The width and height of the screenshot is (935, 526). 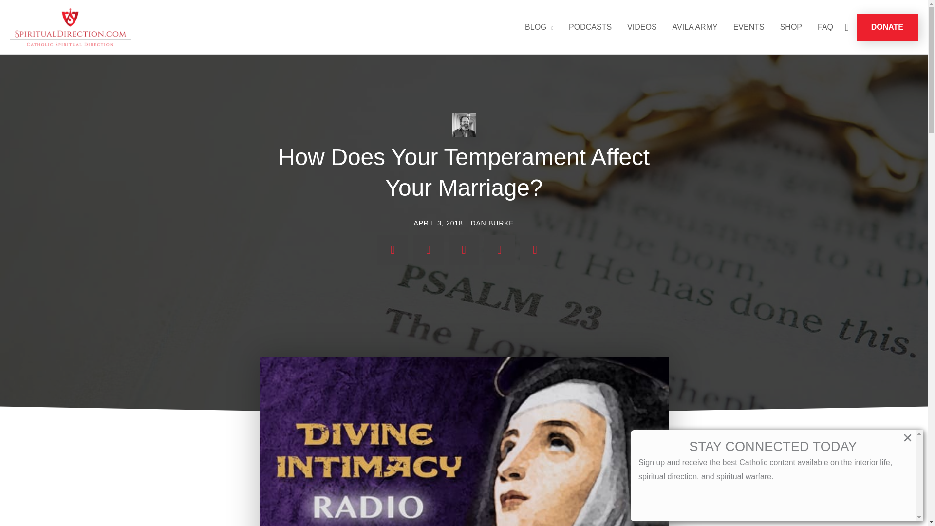 What do you see at coordinates (748, 27) in the screenshot?
I see `EVENTS` at bounding box center [748, 27].